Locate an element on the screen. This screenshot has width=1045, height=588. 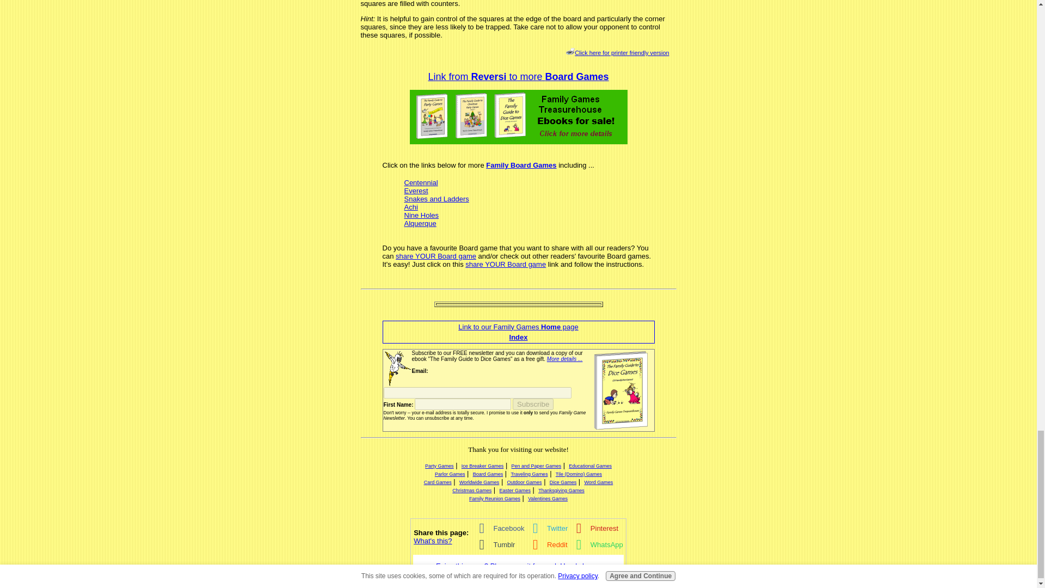
Link from Reversi to more Board Games is located at coordinates (518, 76).